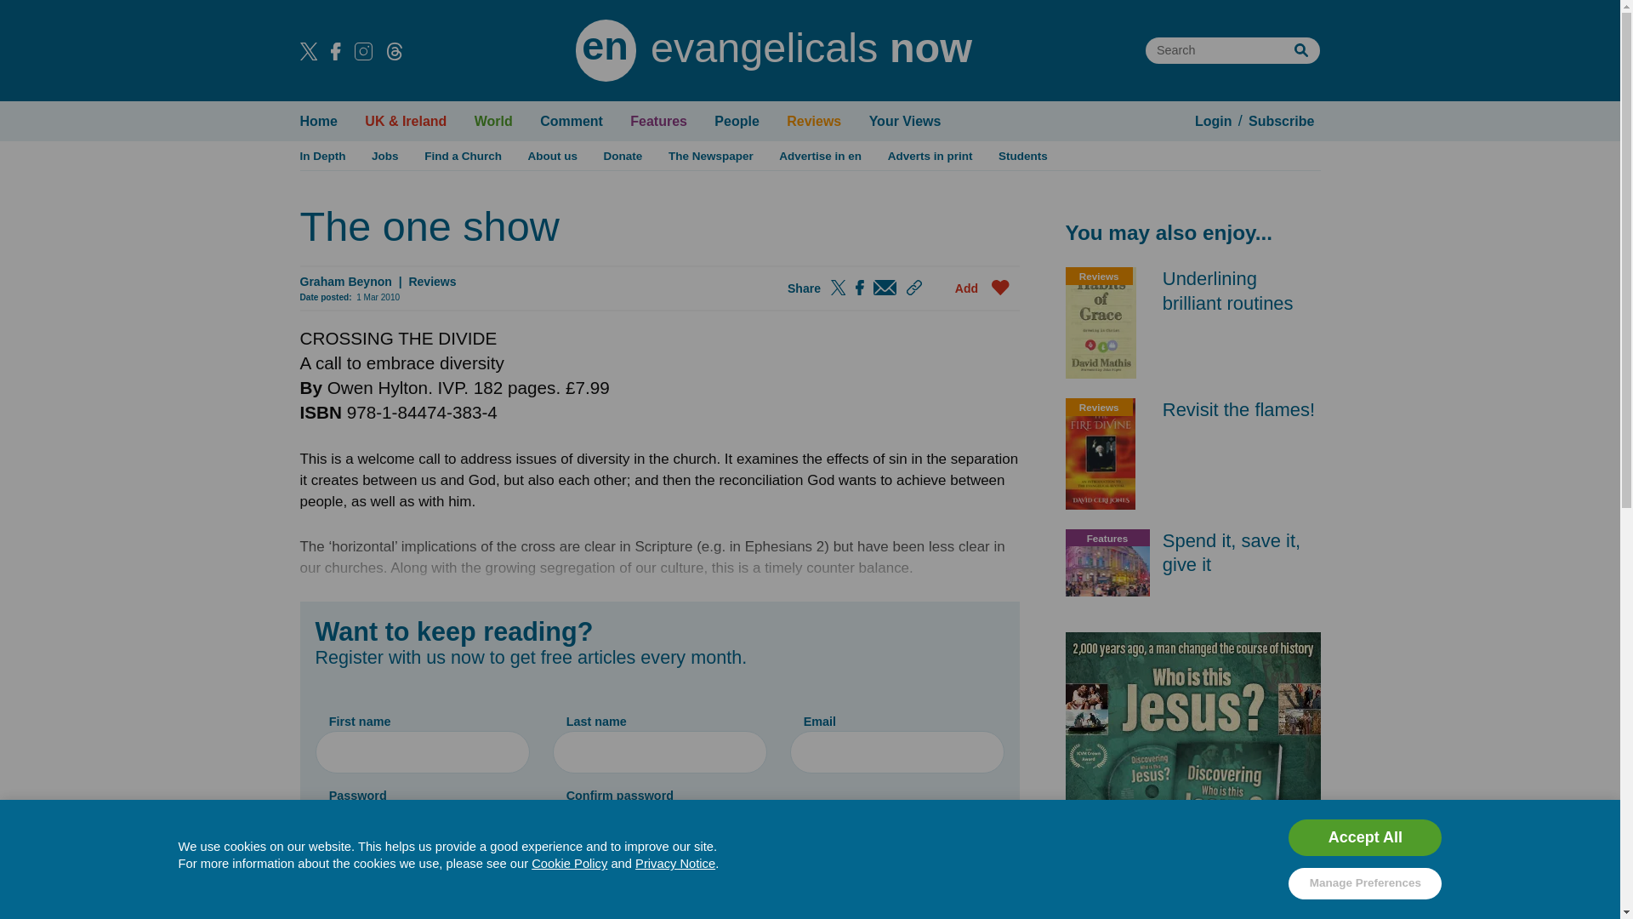  Describe the element at coordinates (323, 155) in the screenshot. I see `In Depth` at that location.